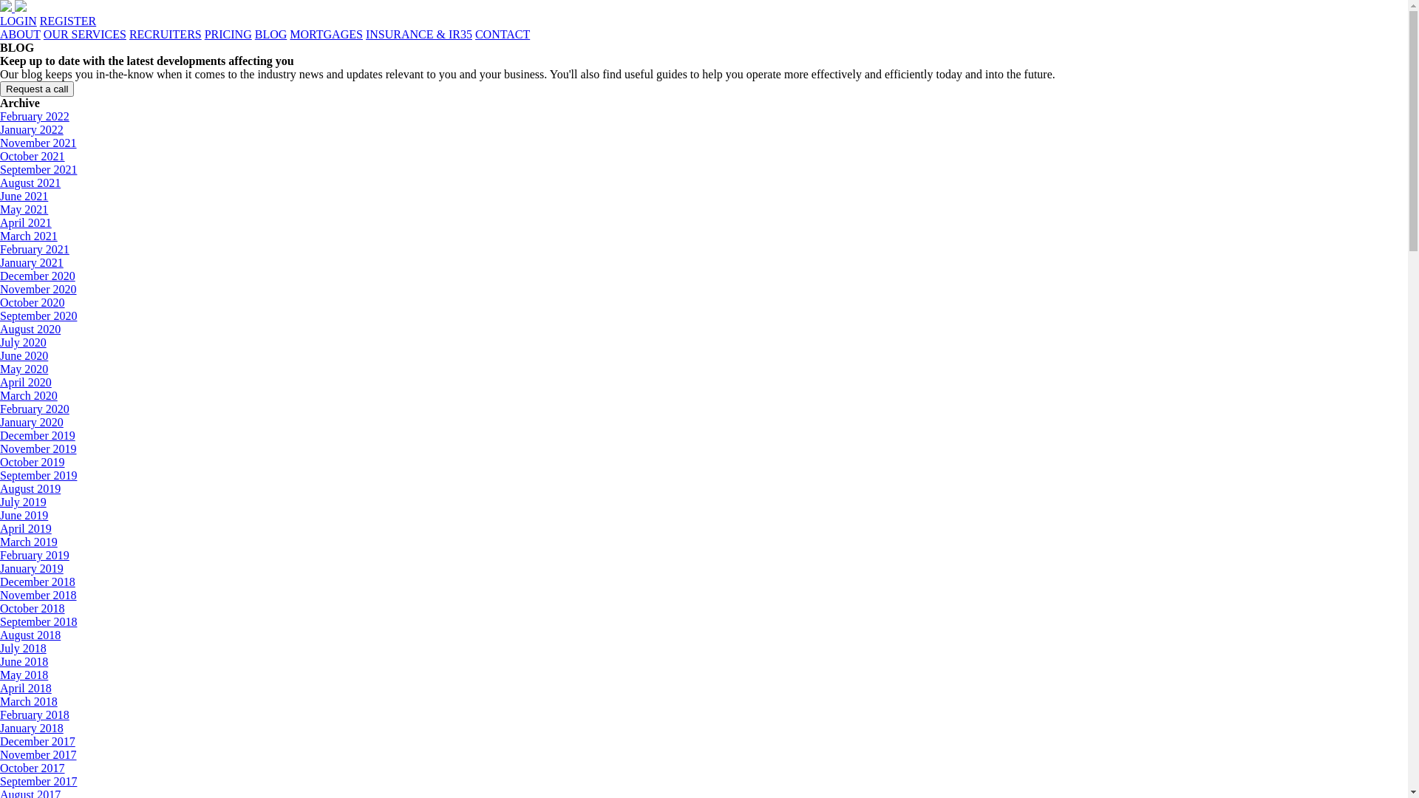 The height and width of the screenshot is (798, 1419). What do you see at coordinates (419, 34) in the screenshot?
I see `INSURANCE & IR35` at bounding box center [419, 34].